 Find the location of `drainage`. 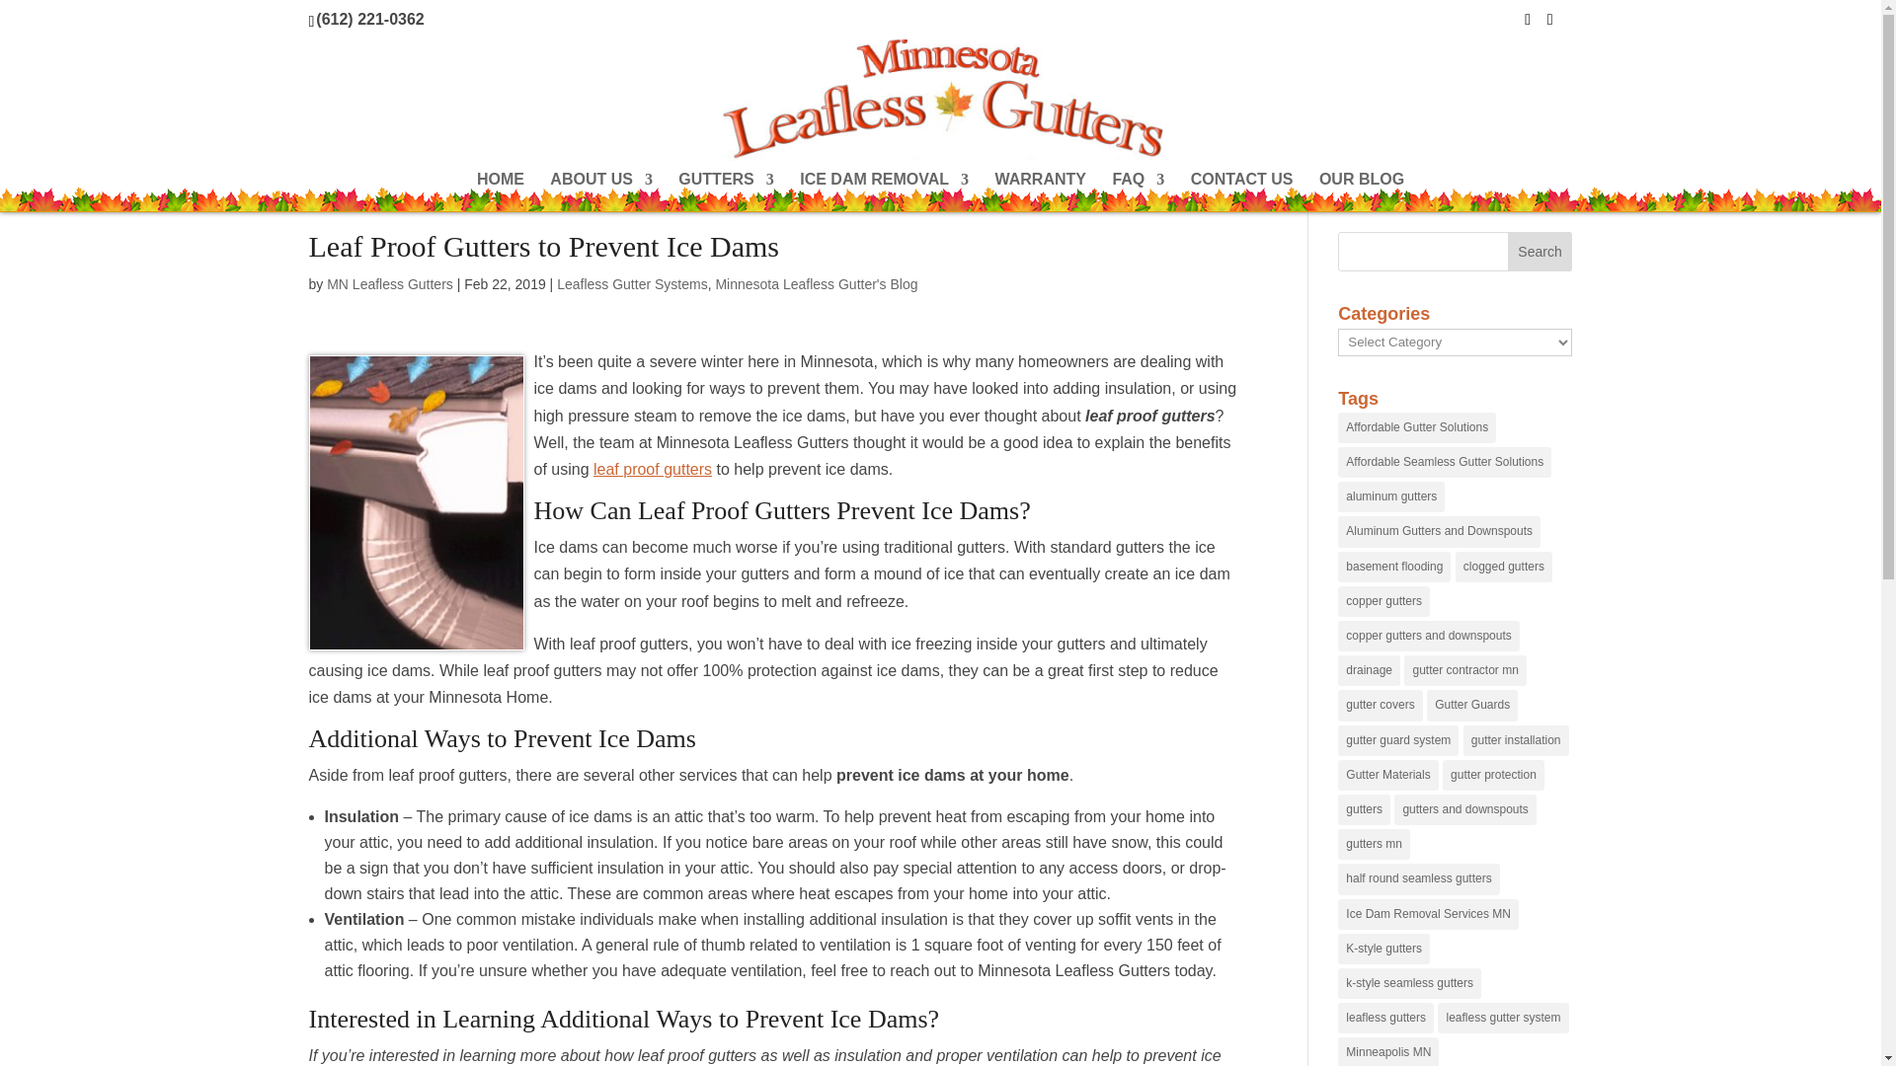

drainage is located at coordinates (1369, 671).